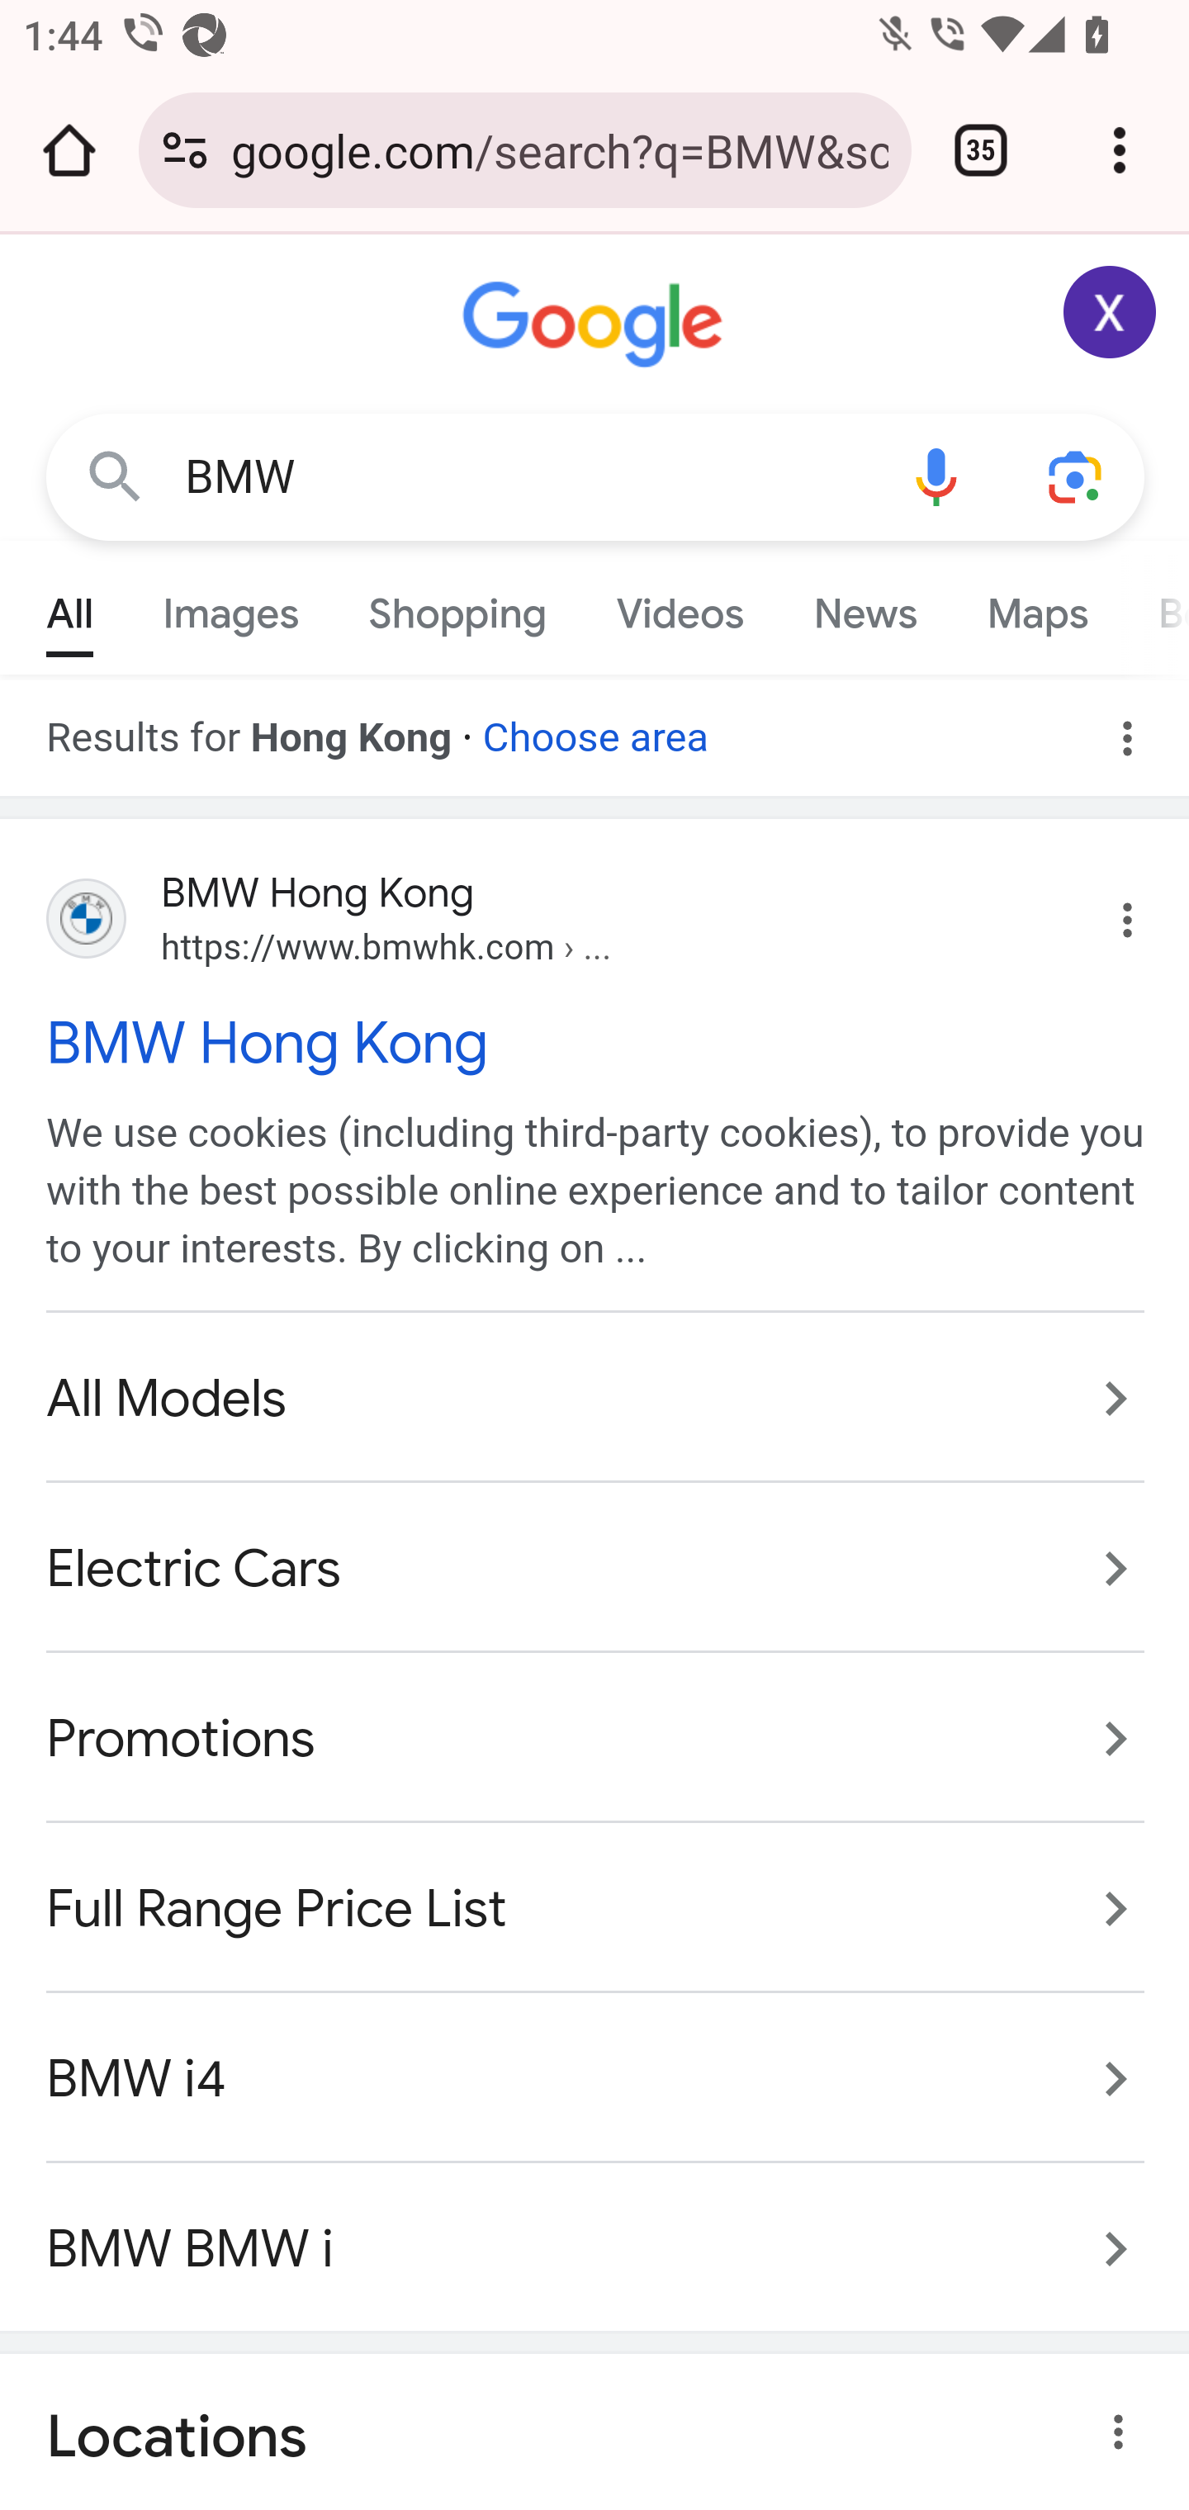  Describe the element at coordinates (1111, 312) in the screenshot. I see `Google Account: Xiaoran (zxrappiumtest@gmail.com)` at that location.